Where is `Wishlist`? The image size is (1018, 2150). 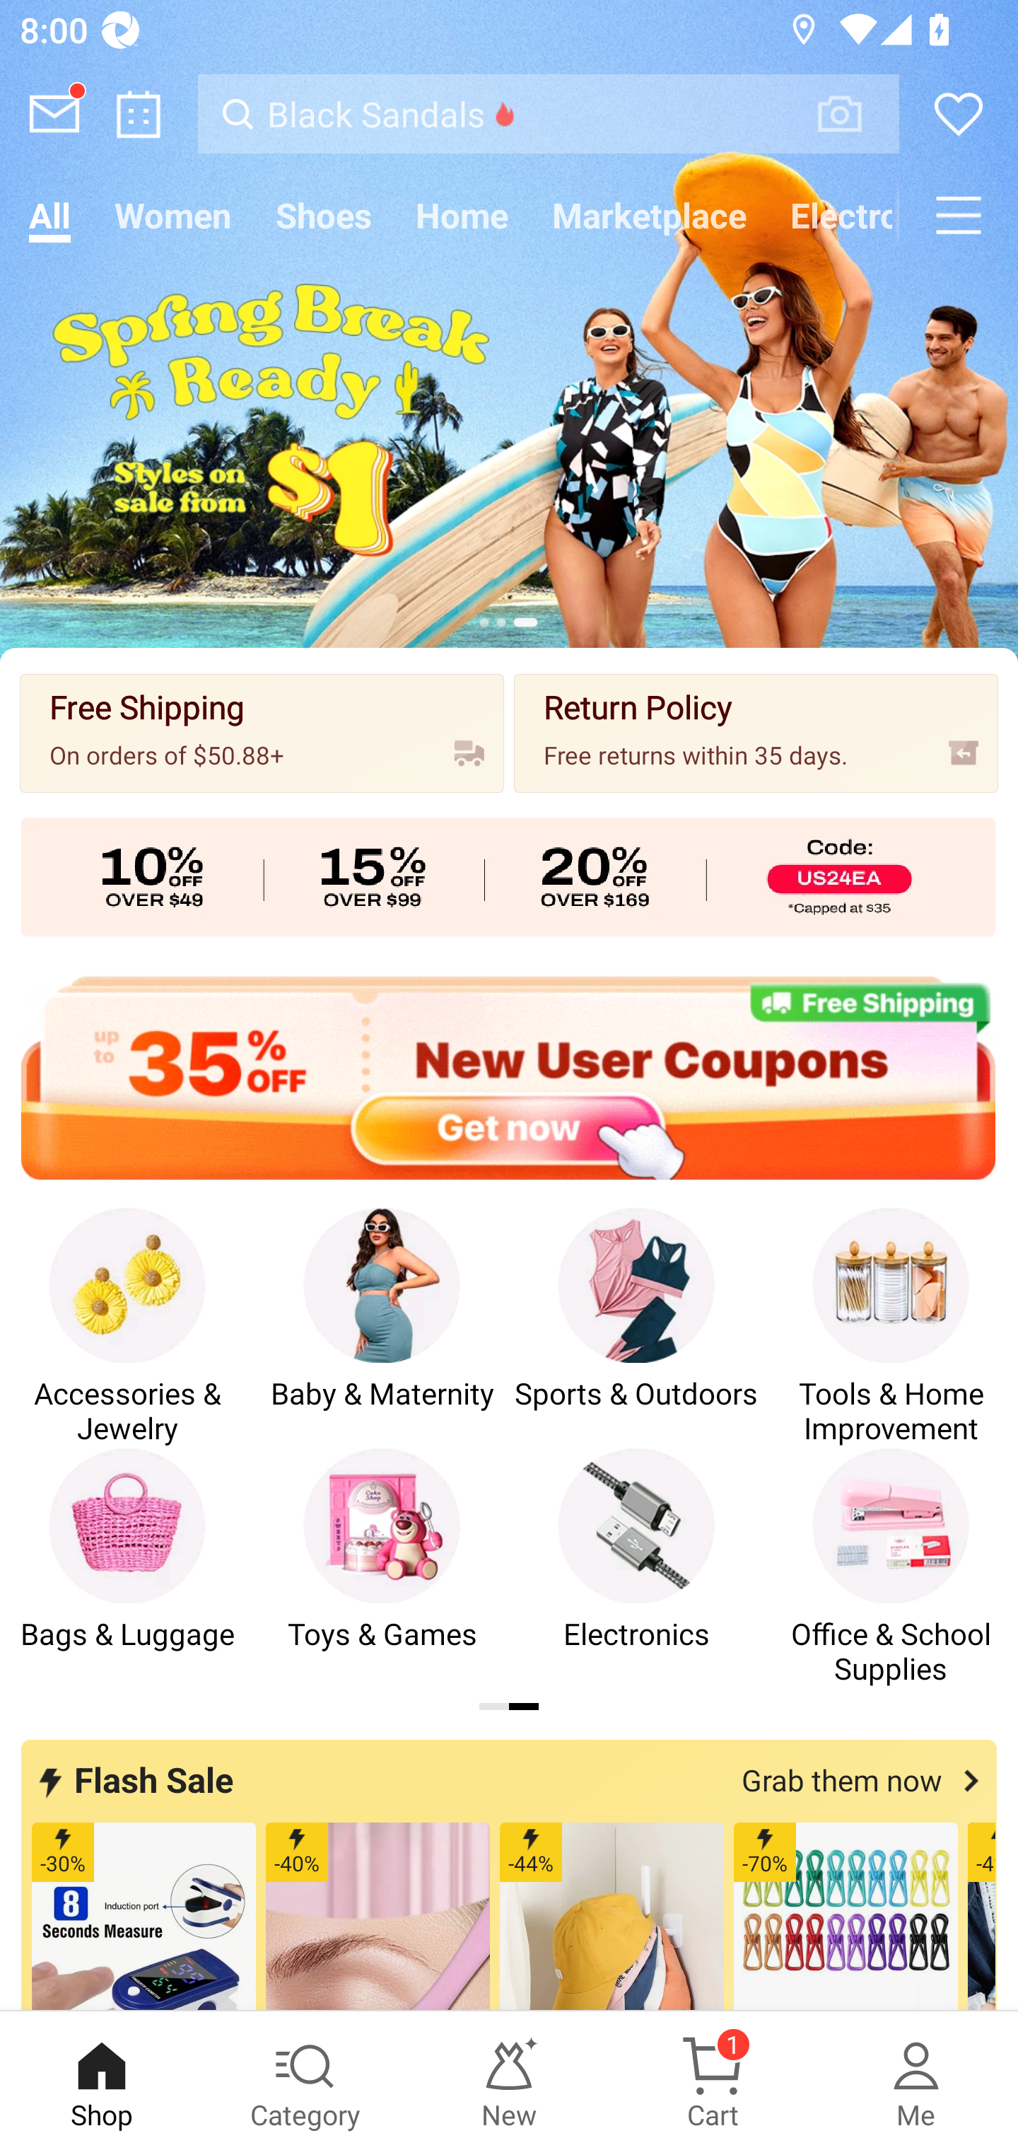
Wishlist is located at coordinates (959, 114).